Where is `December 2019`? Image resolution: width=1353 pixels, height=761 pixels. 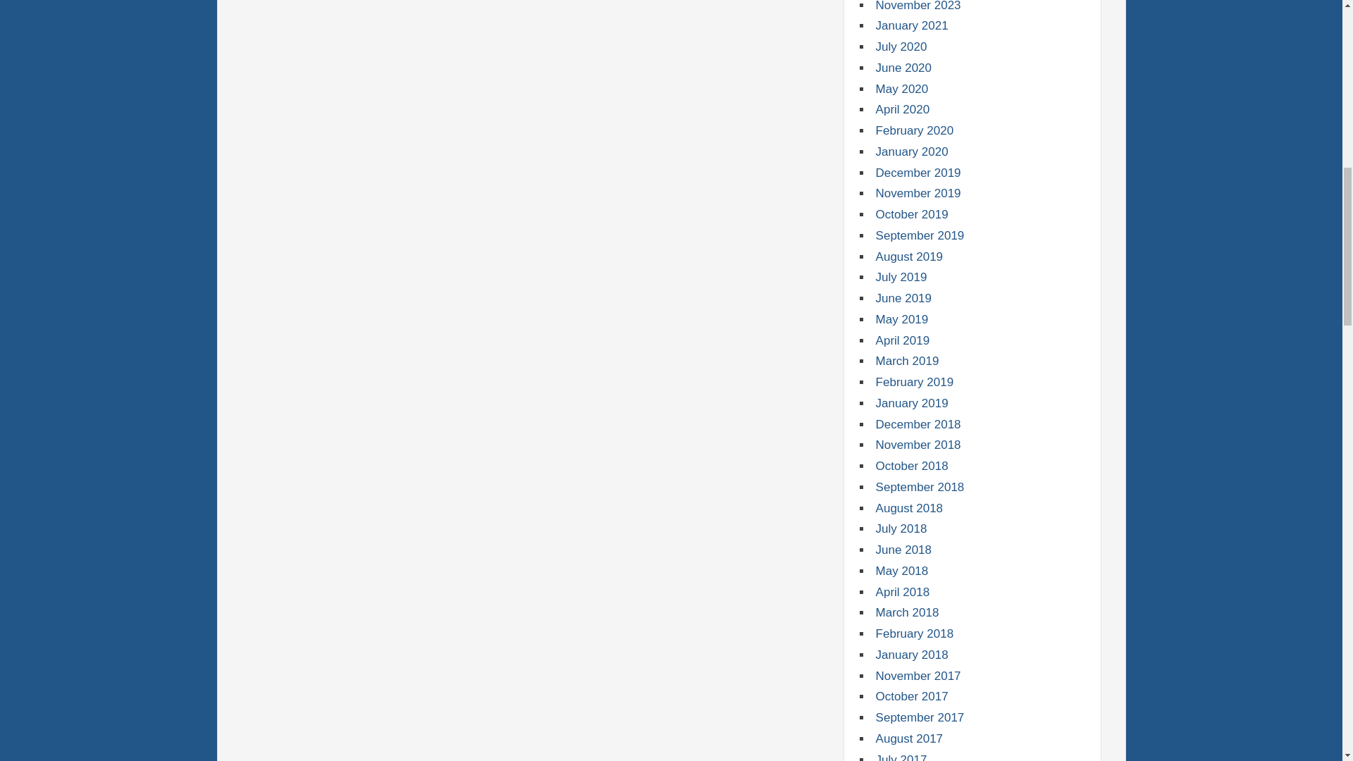 December 2019 is located at coordinates (918, 173).